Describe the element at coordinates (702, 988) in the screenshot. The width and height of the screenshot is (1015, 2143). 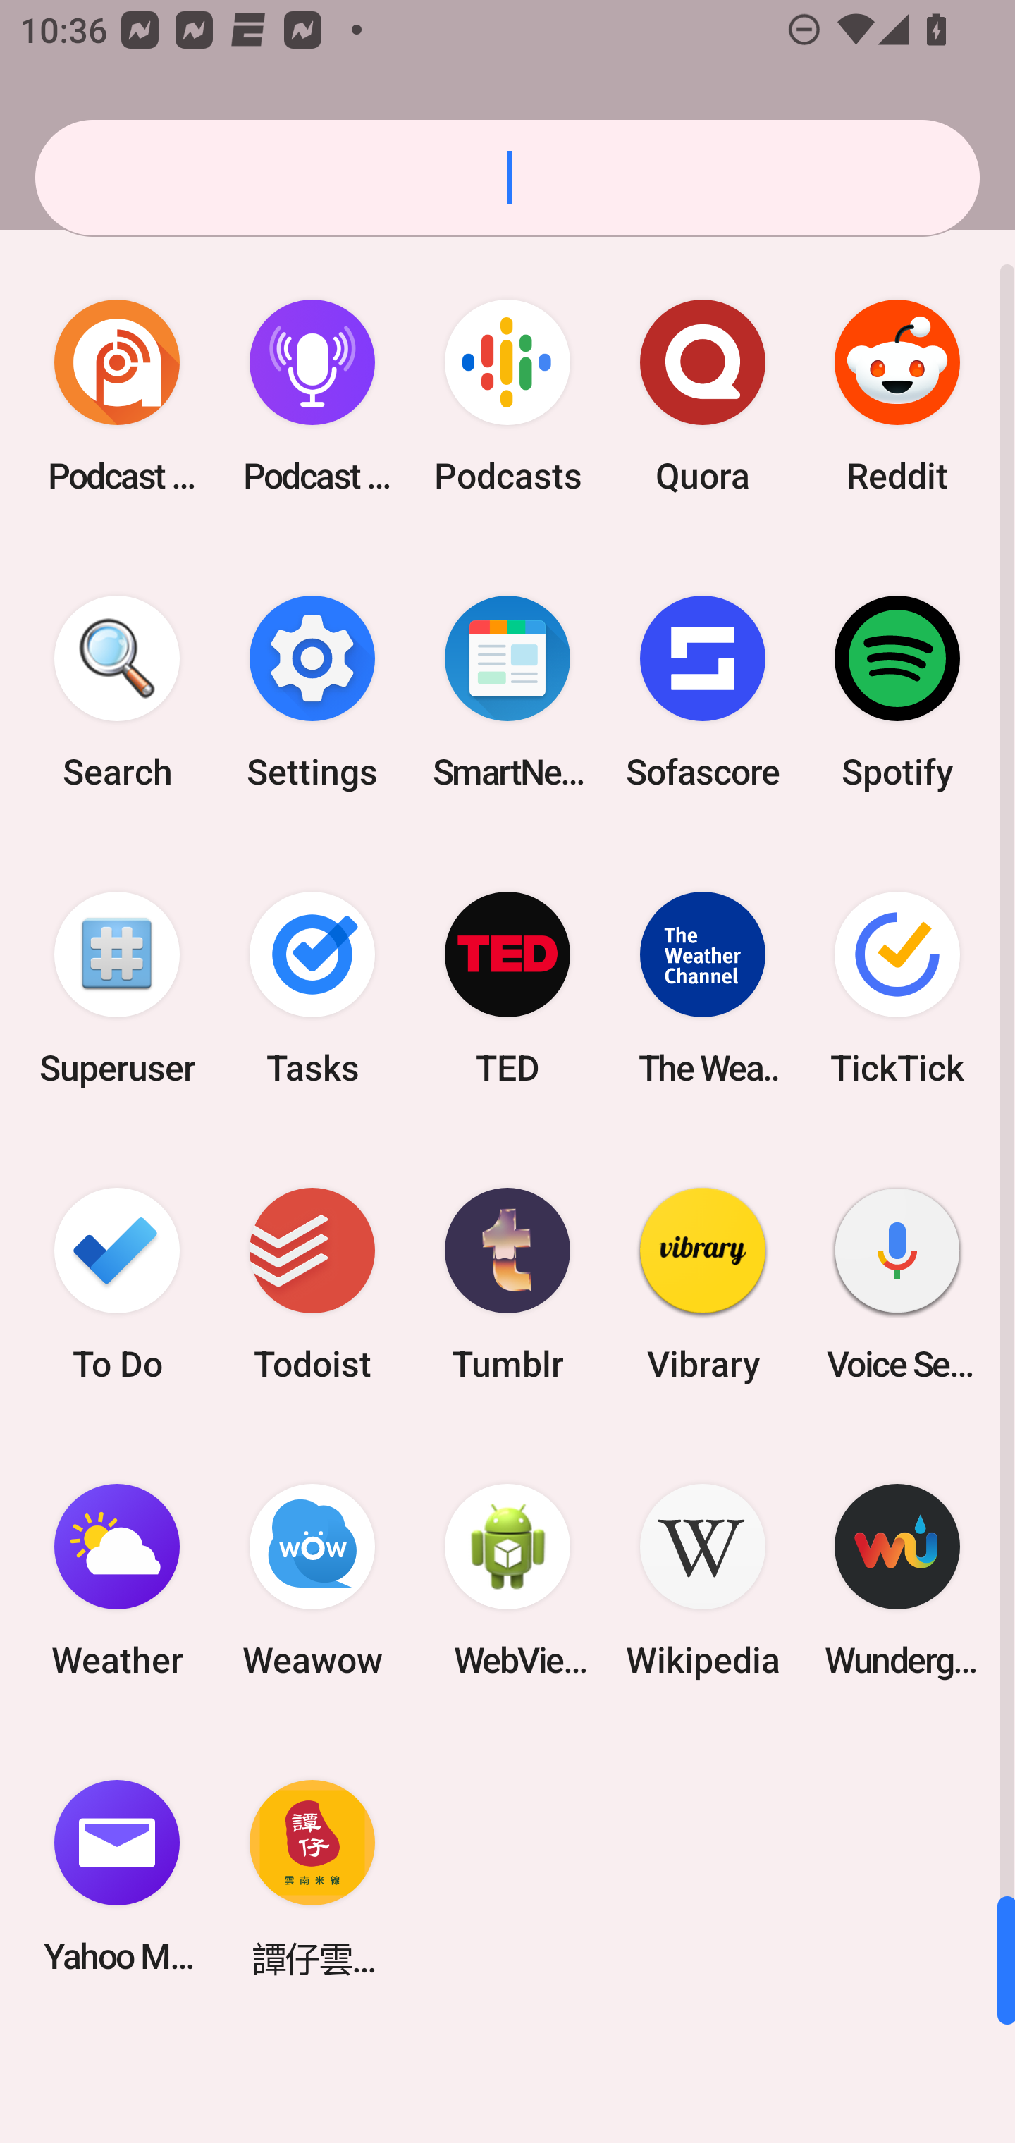
I see `The Weather Channel` at that location.